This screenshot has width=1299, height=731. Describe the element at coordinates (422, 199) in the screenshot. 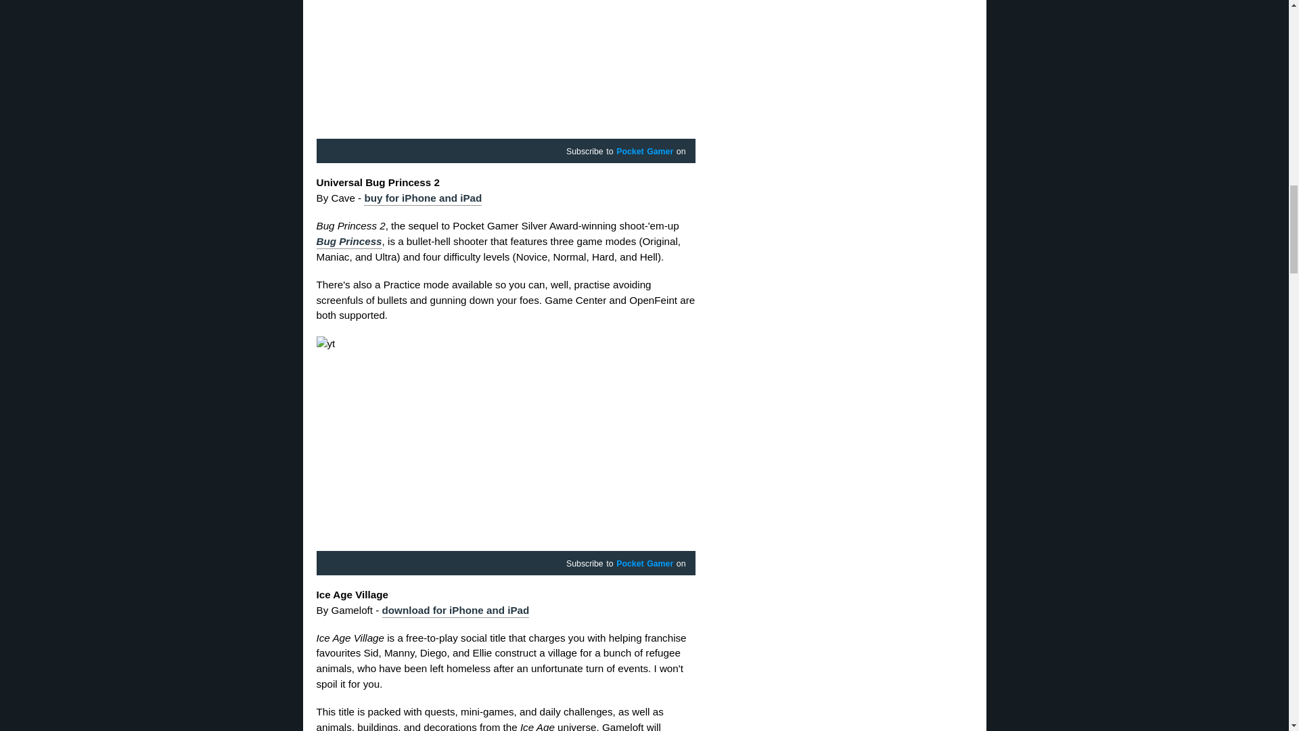

I see `buy for iPhone and iPad` at that location.